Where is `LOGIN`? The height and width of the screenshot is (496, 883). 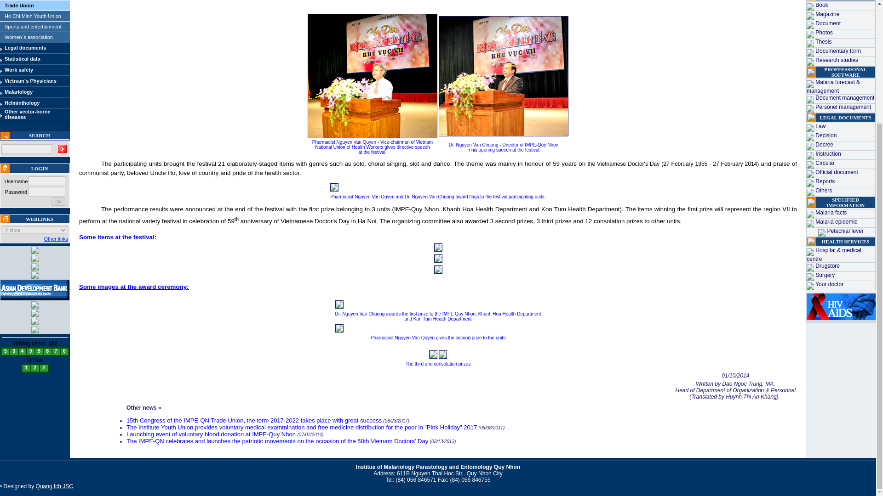
LOGIN is located at coordinates (40, 168).